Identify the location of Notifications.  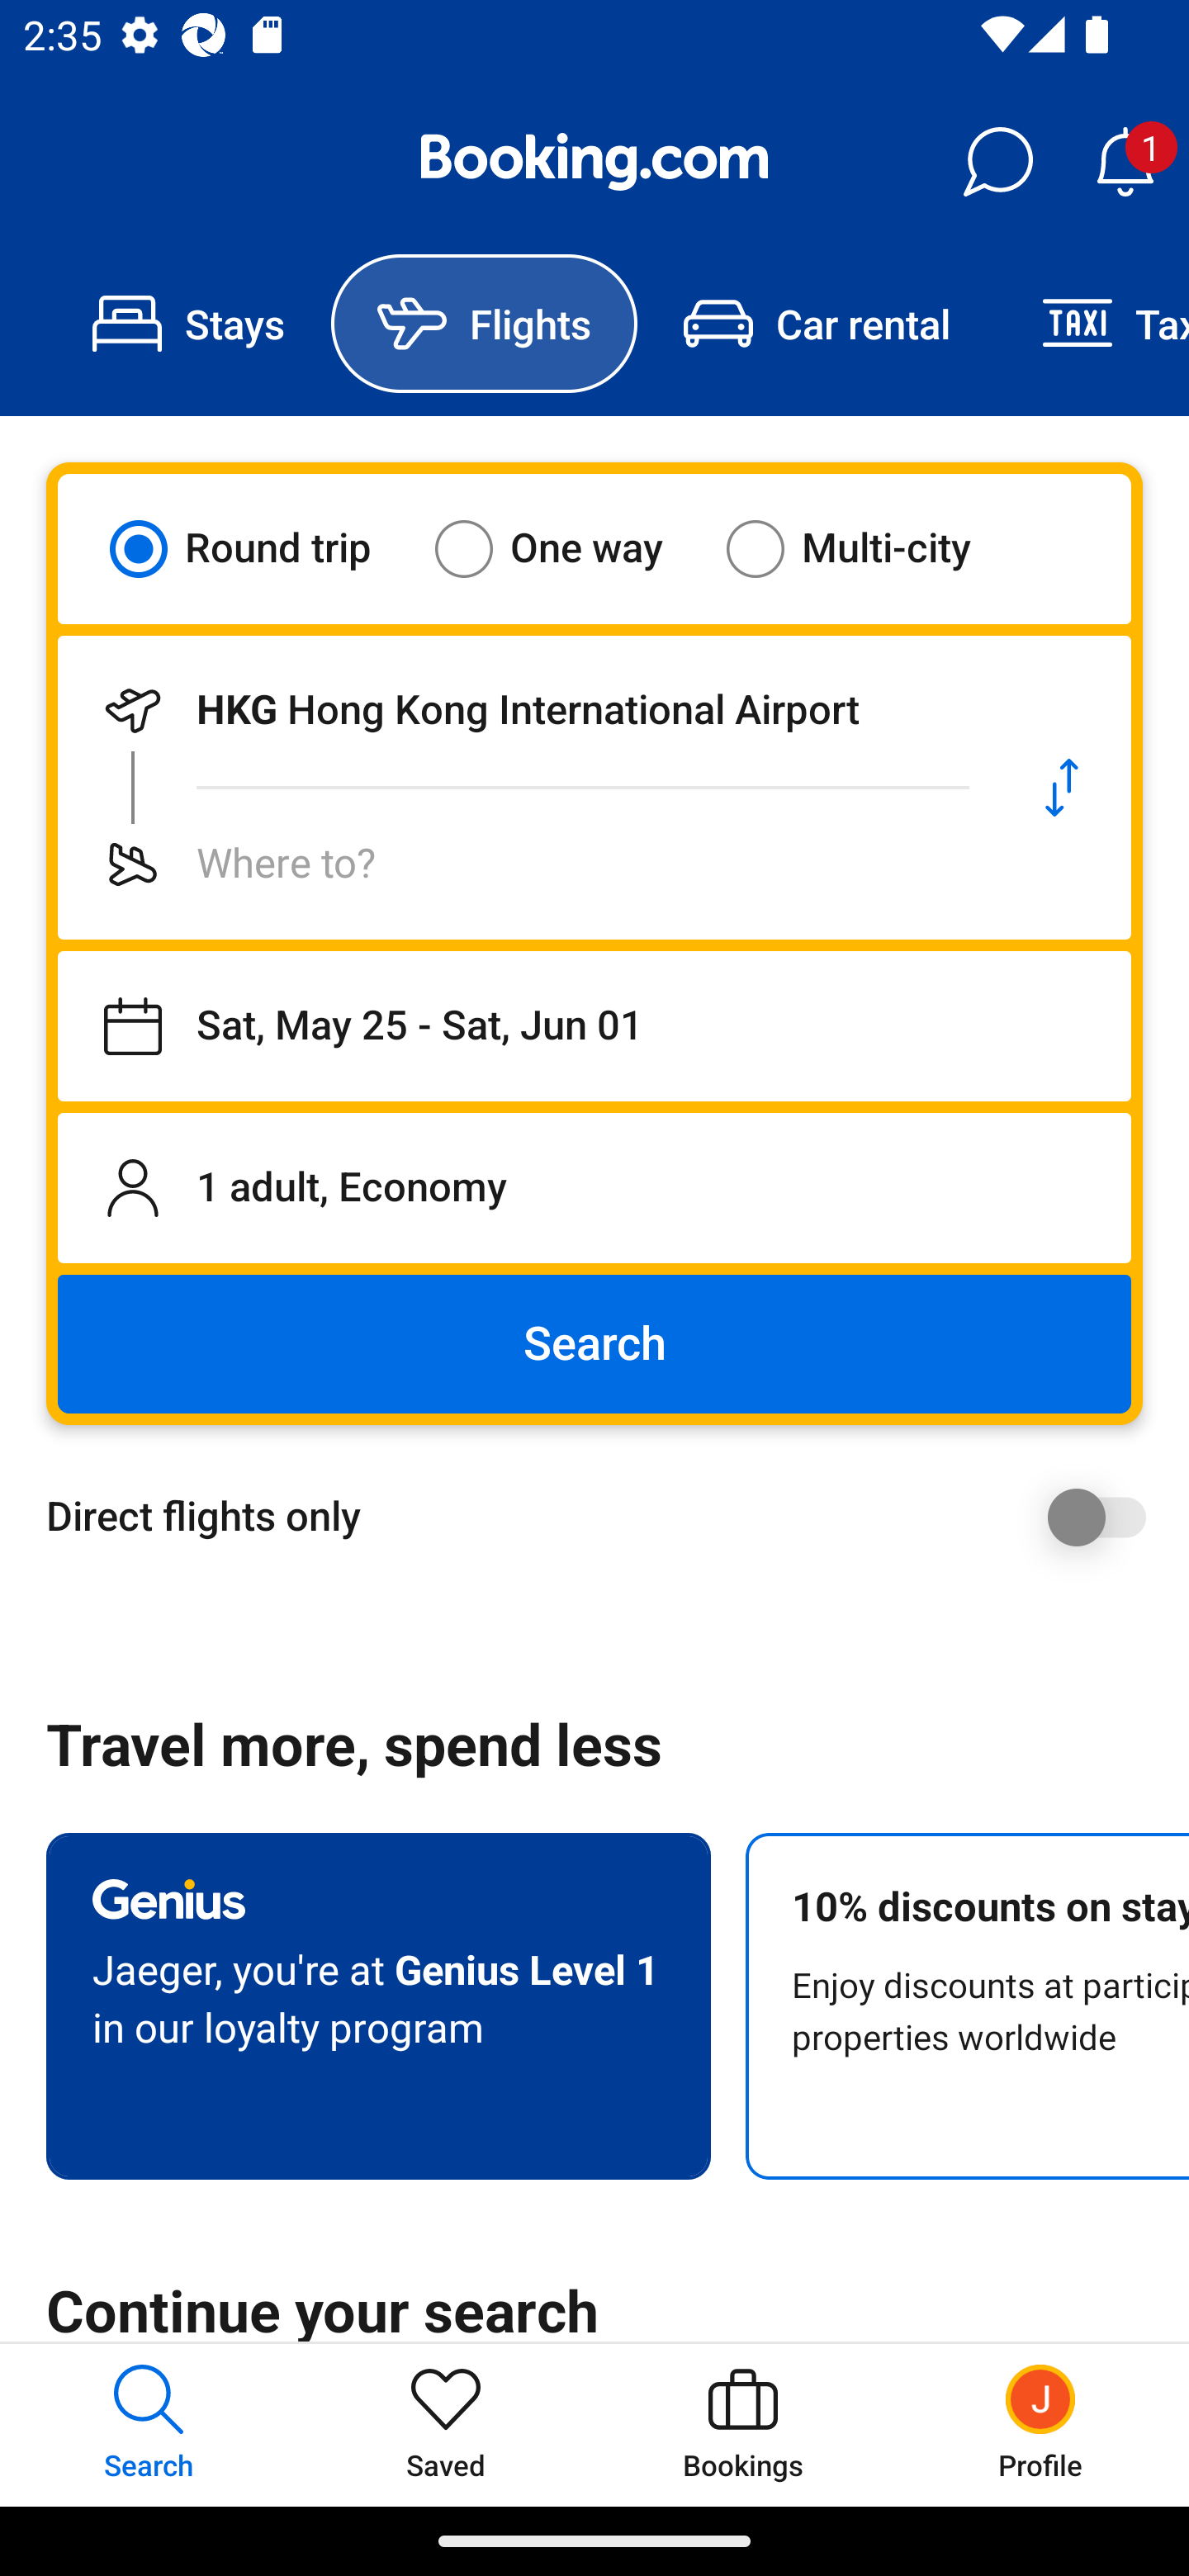
(1125, 162).